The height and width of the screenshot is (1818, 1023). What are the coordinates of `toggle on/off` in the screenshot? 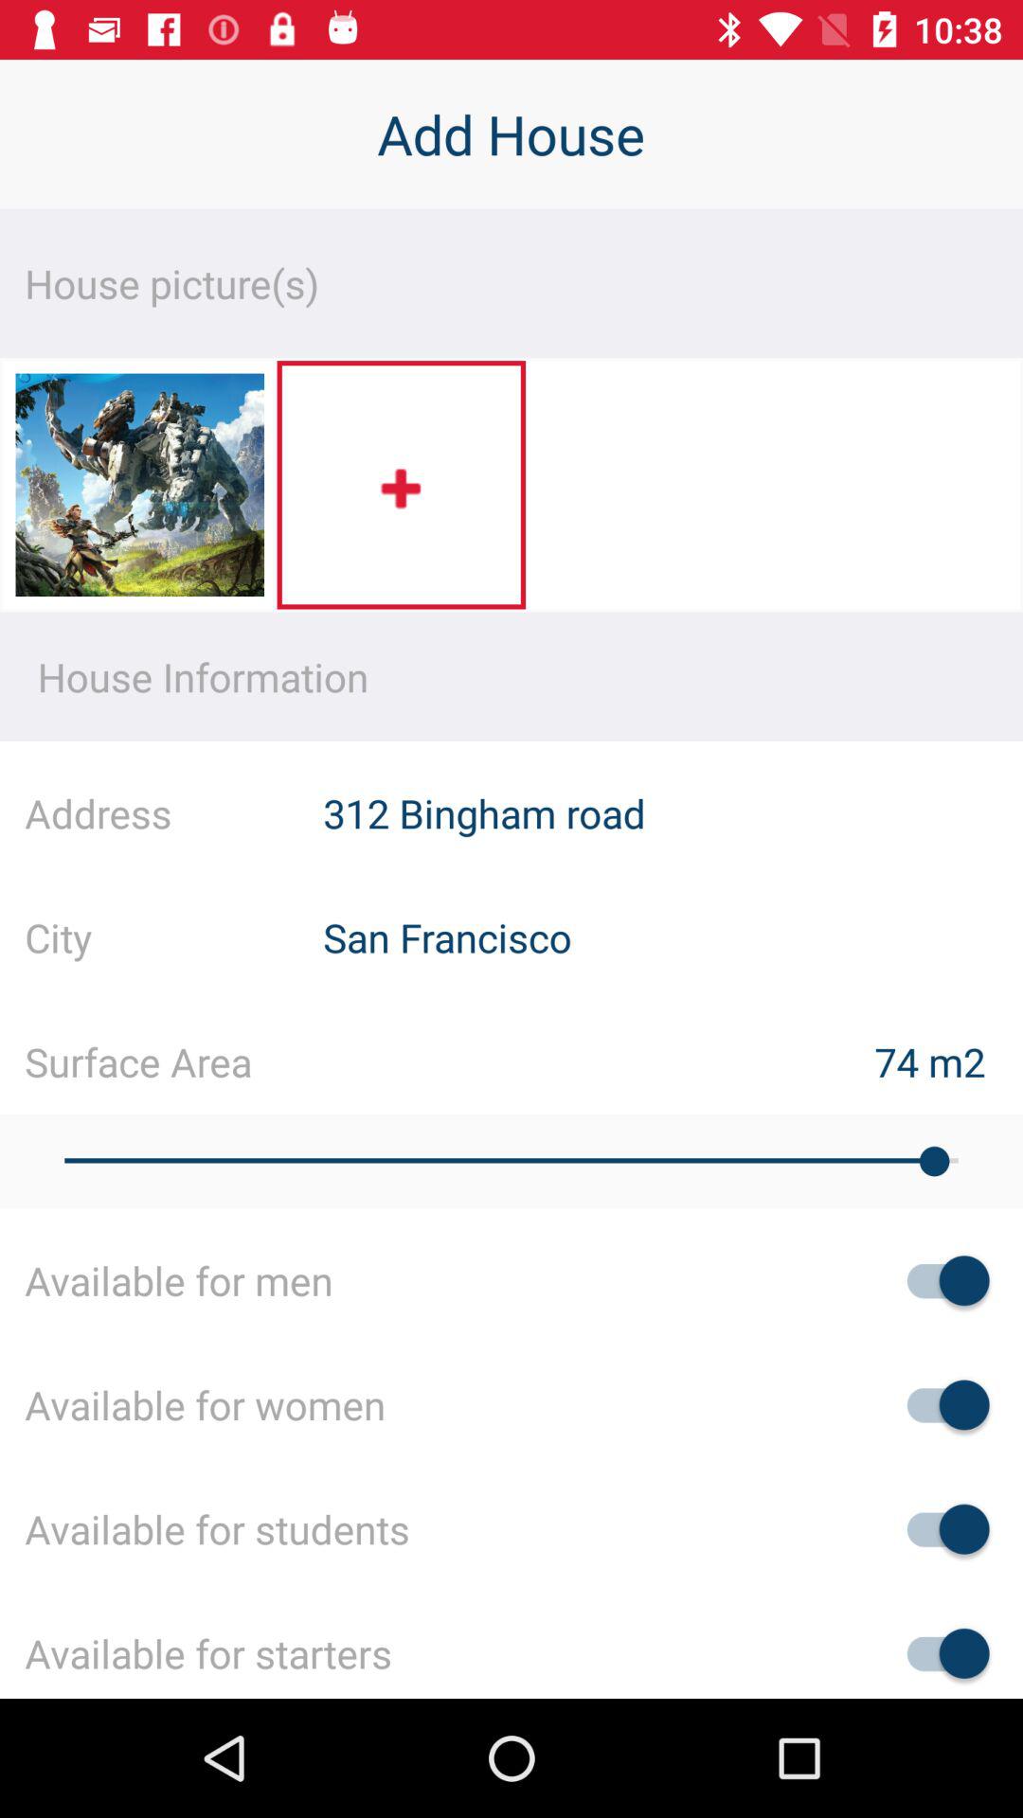 It's located at (939, 1528).